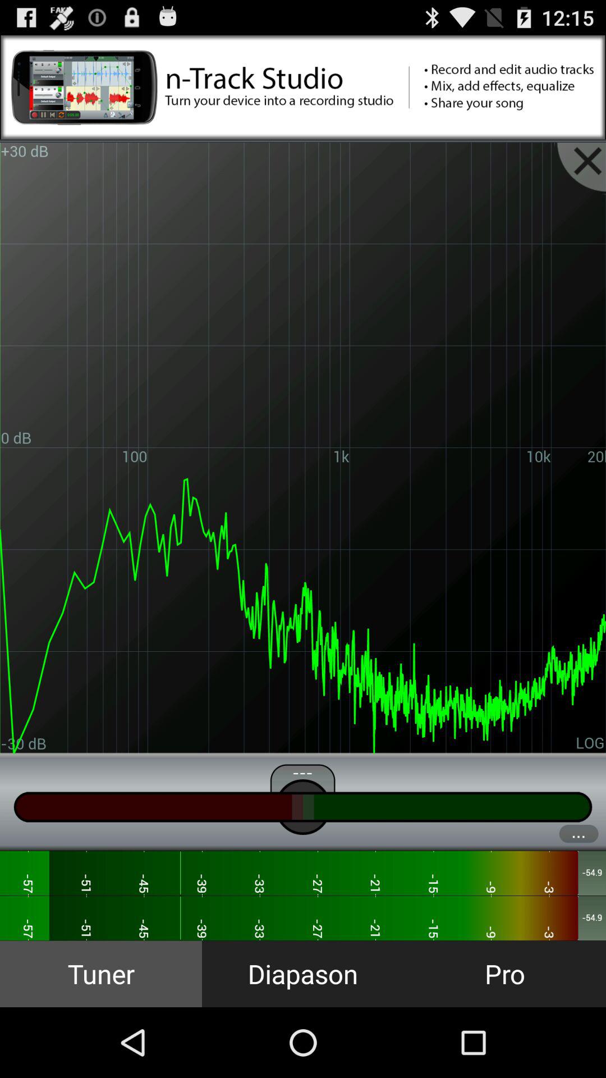 This screenshot has height=1078, width=606. I want to click on view advertisement, so click(303, 88).